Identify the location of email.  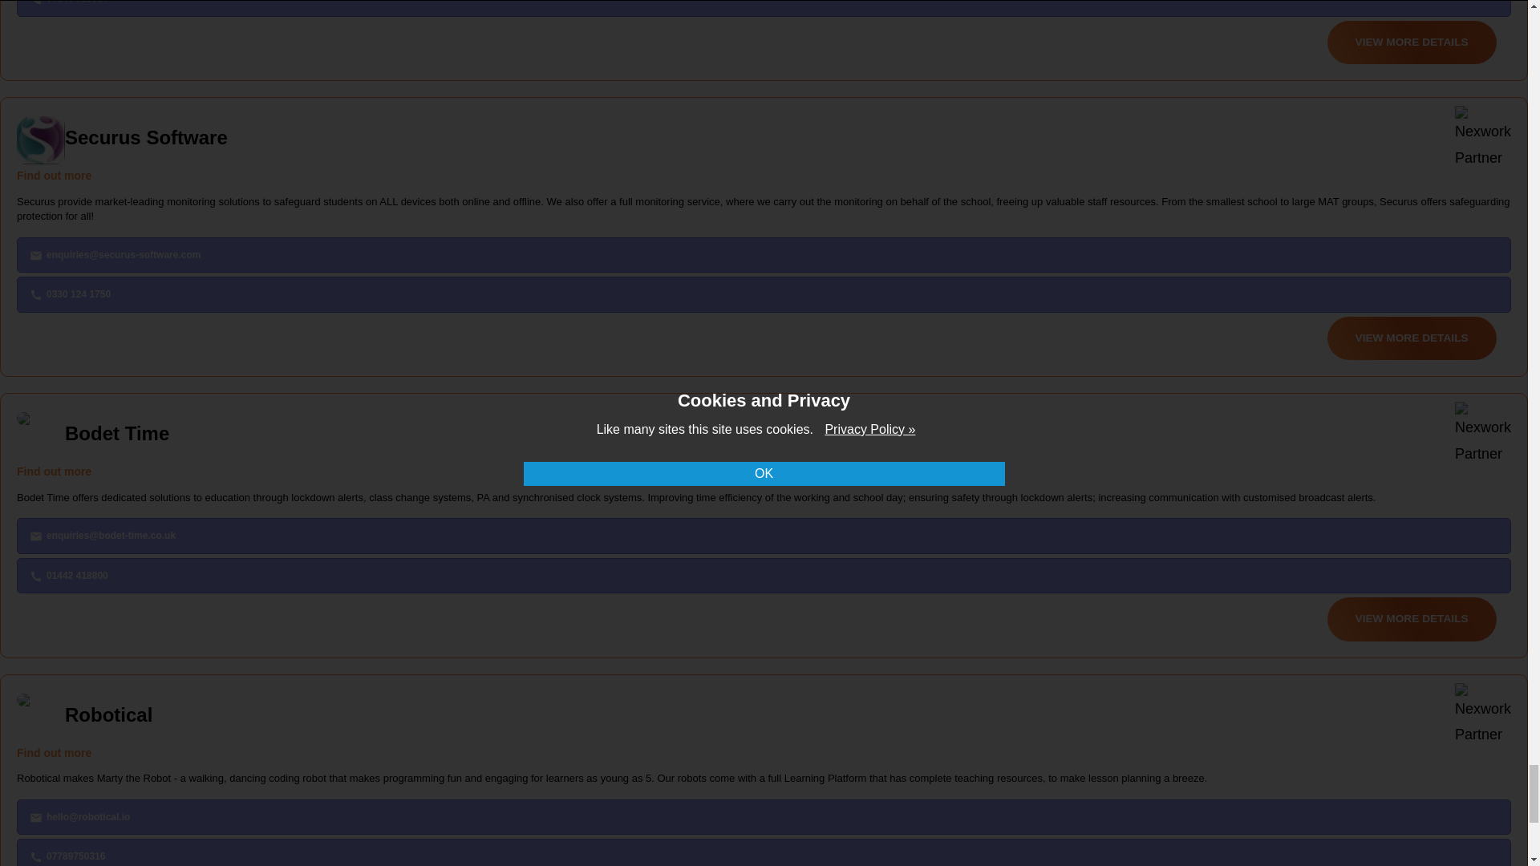
(35, 818).